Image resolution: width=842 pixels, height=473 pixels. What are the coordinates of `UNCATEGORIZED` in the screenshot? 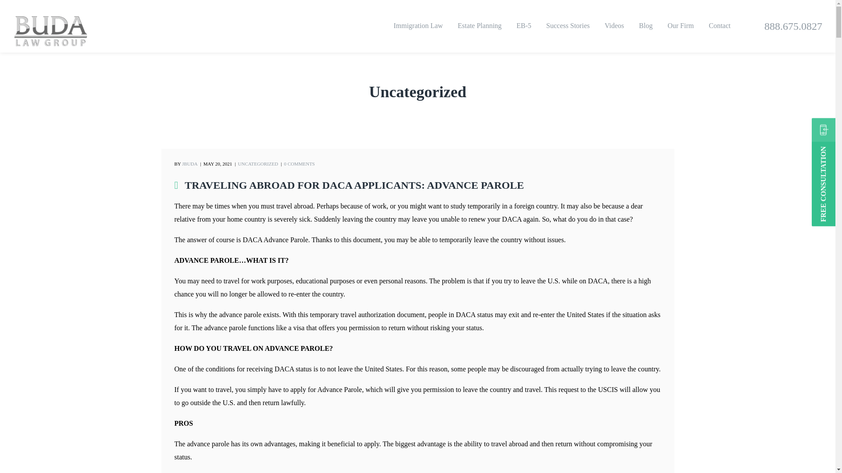 It's located at (257, 164).